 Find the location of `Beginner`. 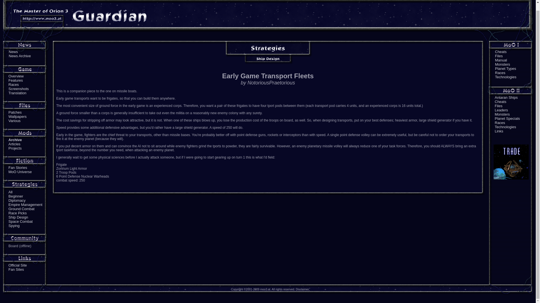

Beginner is located at coordinates (16, 196).